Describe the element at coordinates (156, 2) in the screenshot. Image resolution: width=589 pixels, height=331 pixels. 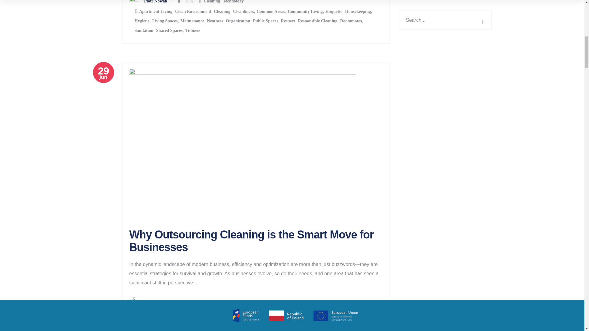
I see `Piotr Nowak` at that location.